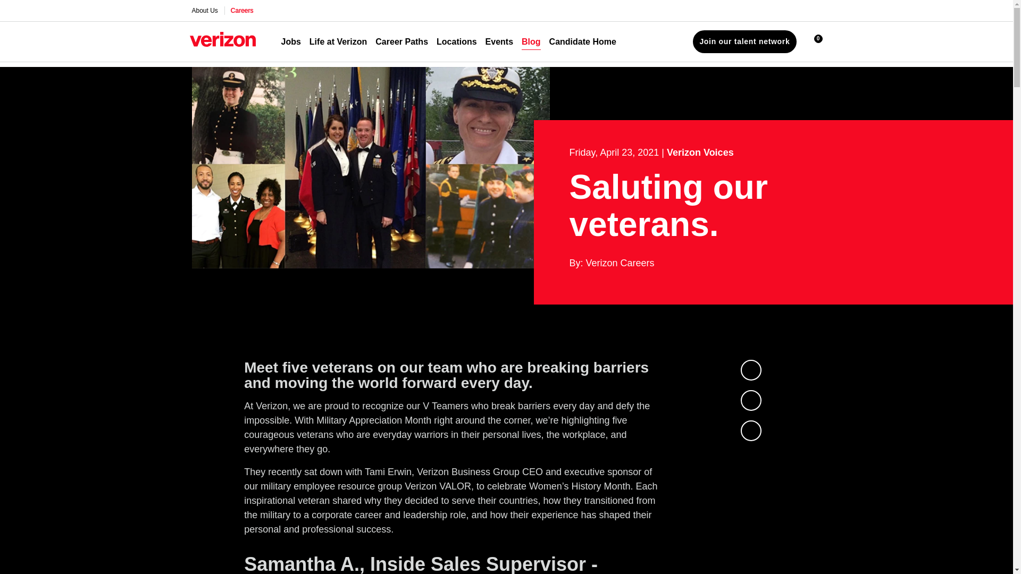 This screenshot has width=1021, height=574. Describe the element at coordinates (401, 41) in the screenshot. I see `Career Paths` at that location.